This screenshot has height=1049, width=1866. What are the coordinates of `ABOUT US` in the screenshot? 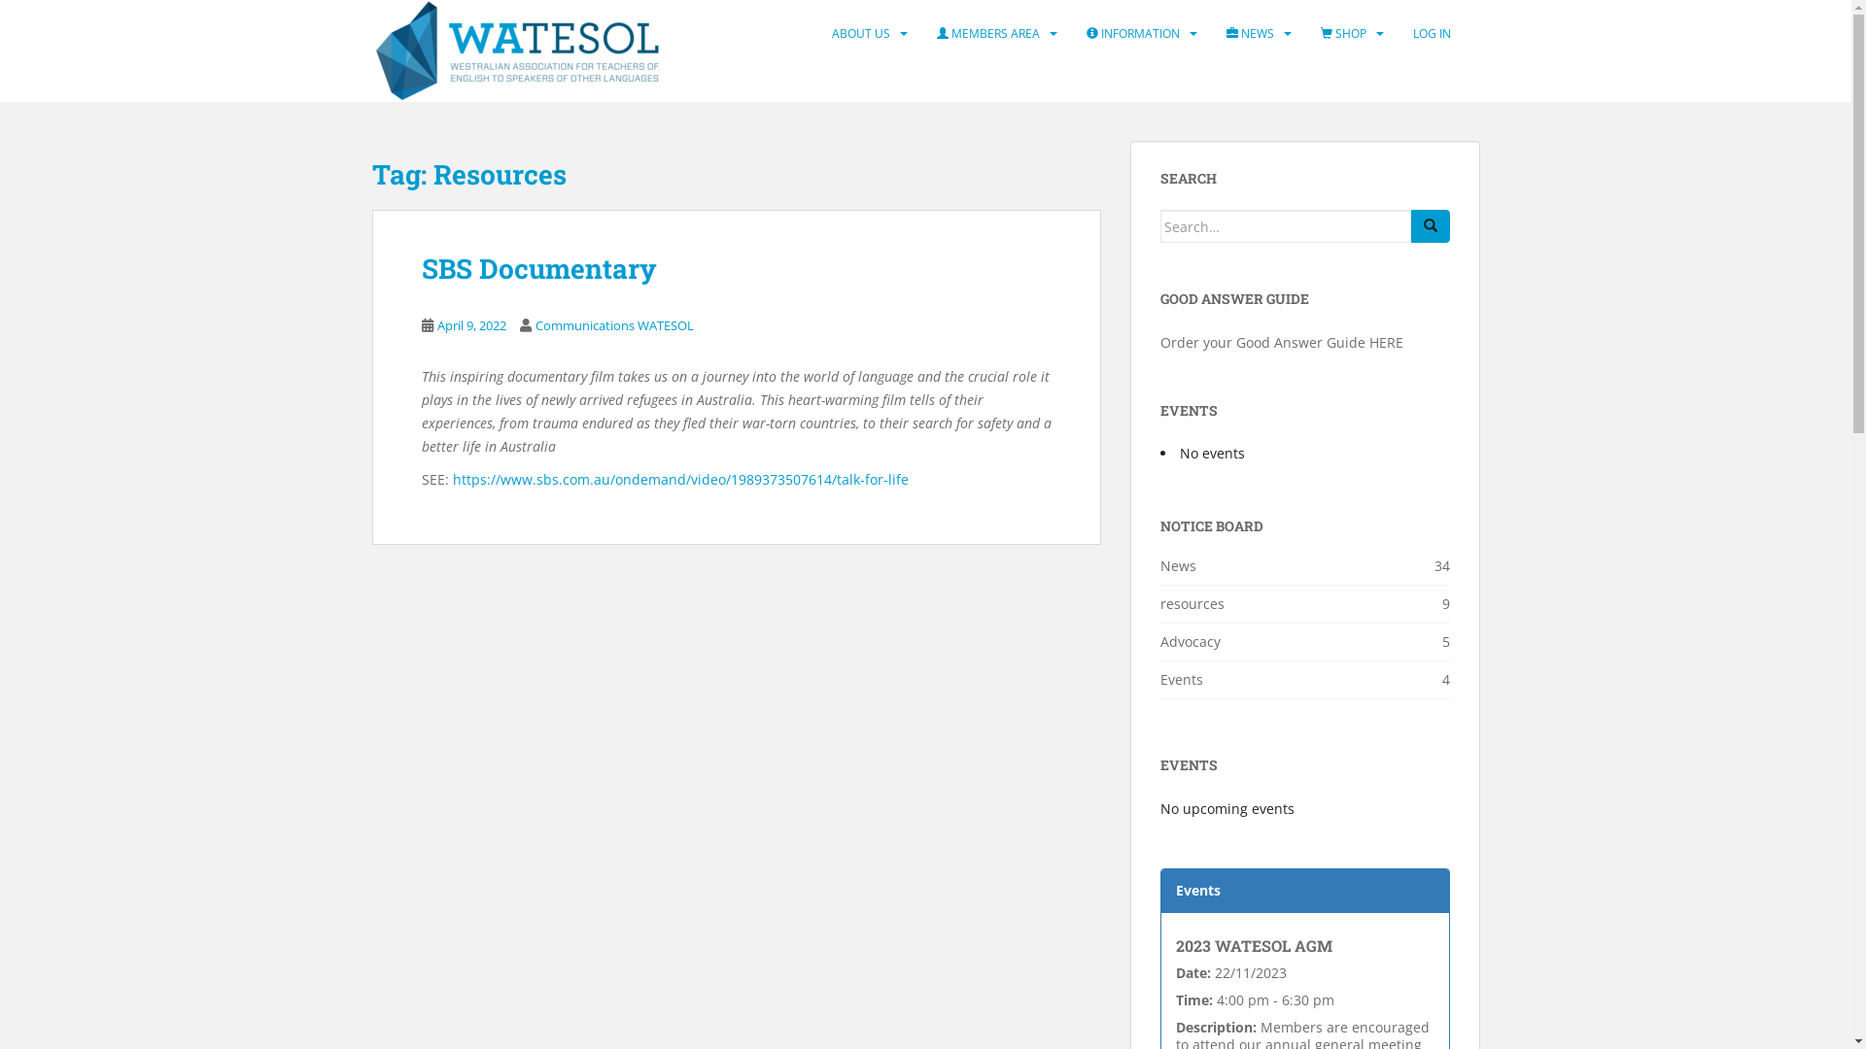 It's located at (861, 34).